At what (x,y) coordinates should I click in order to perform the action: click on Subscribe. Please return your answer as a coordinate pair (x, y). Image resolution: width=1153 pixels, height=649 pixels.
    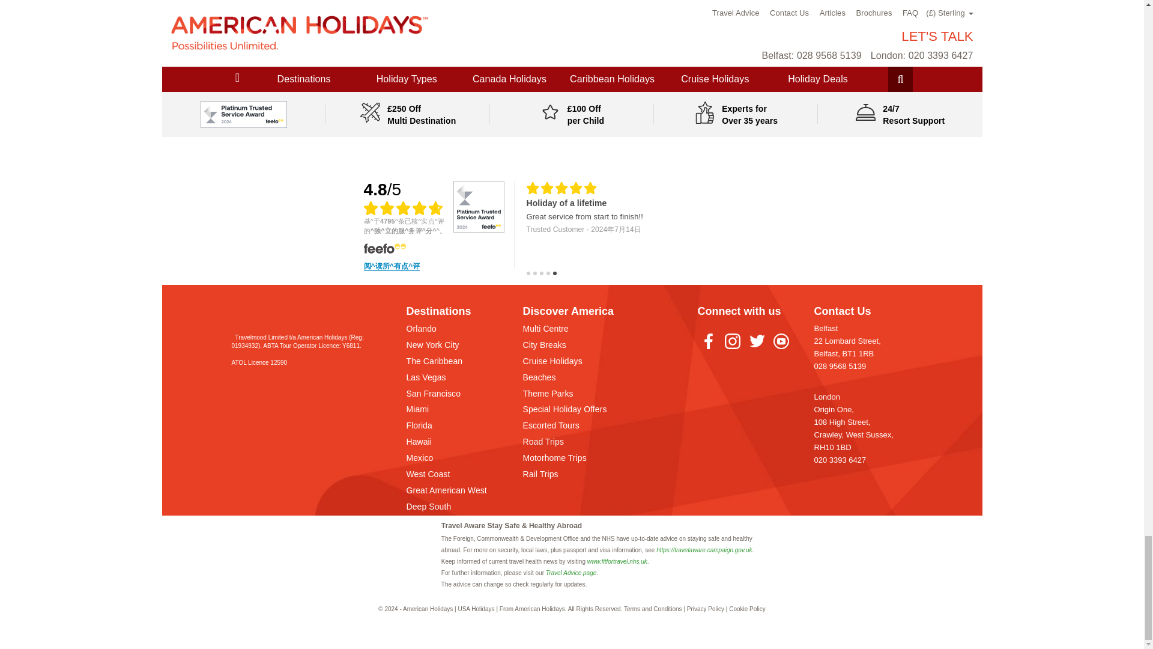
    Looking at the image, I should click on (572, 86).